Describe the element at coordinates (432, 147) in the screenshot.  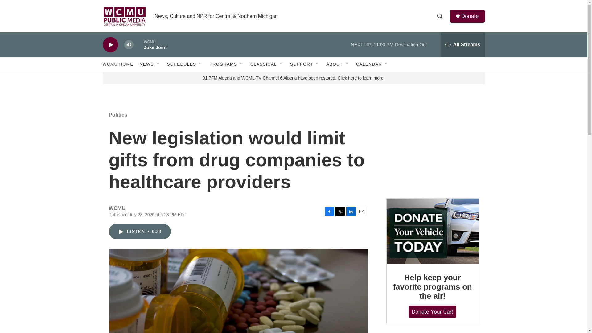
I see `3rd party ad content` at that location.